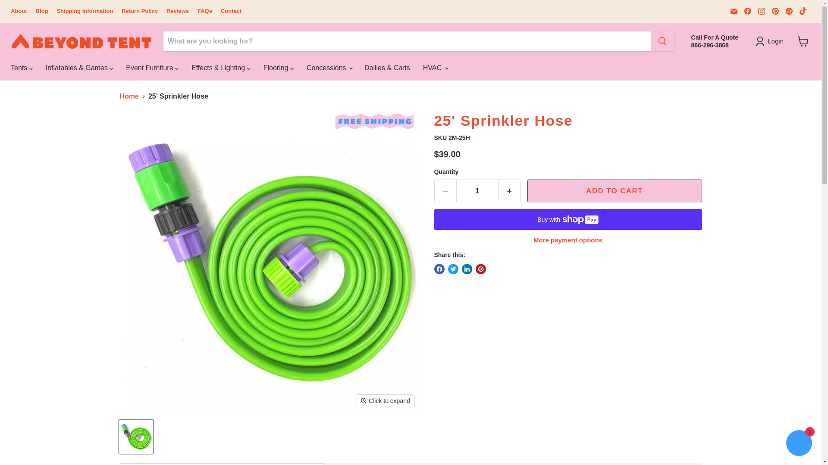  I want to click on Spotify, so click(789, 11).